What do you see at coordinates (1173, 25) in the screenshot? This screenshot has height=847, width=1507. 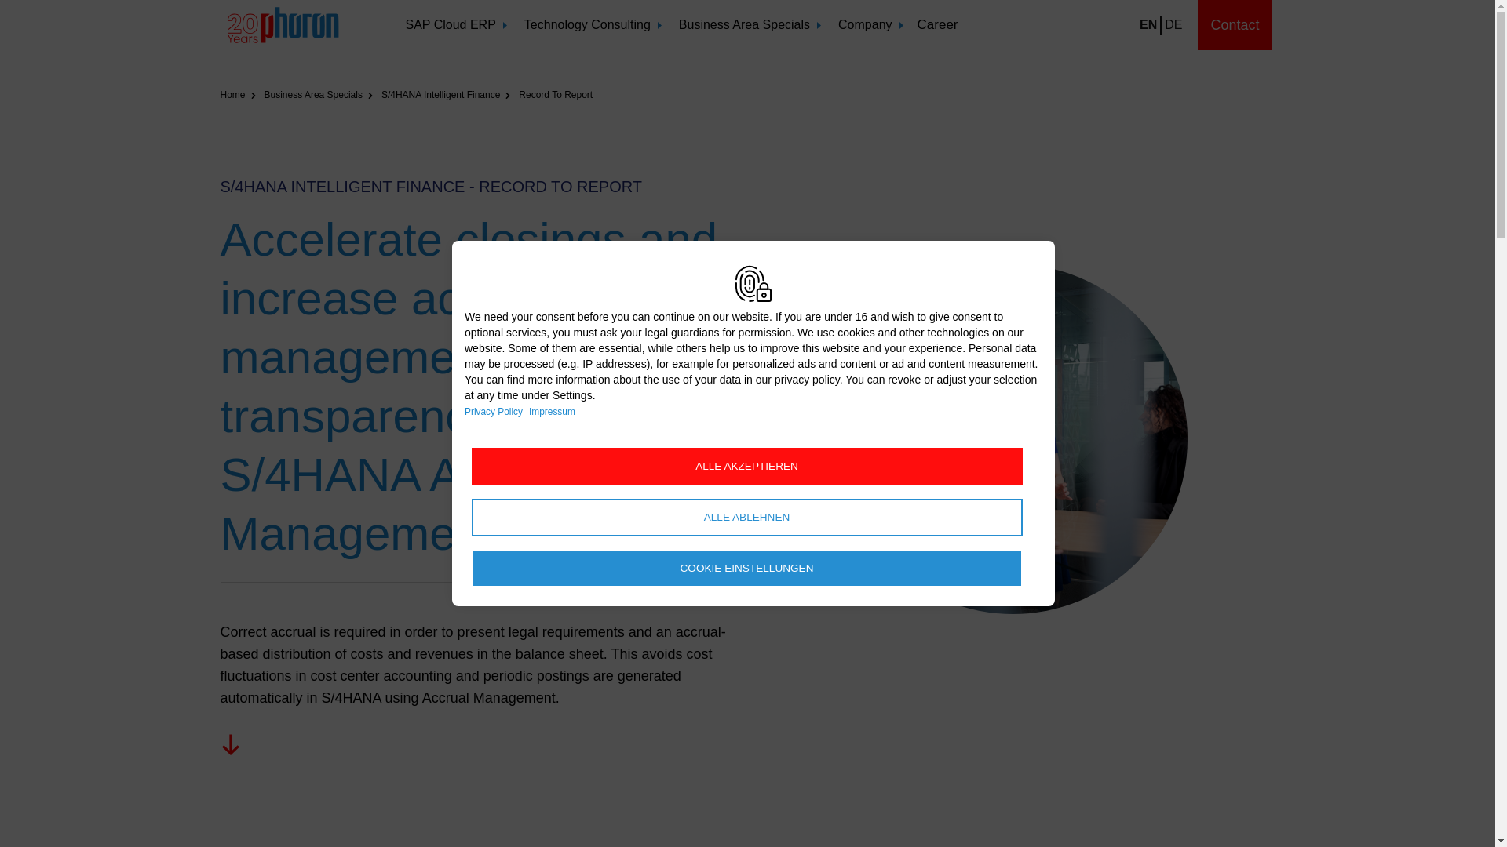 I see `DE` at bounding box center [1173, 25].